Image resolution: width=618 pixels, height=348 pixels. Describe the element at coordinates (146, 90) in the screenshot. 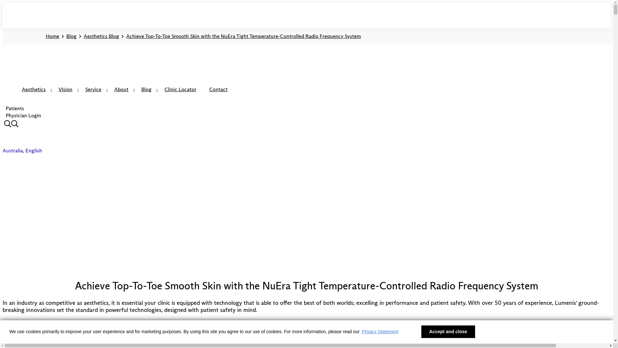

I see `Blog` at that location.